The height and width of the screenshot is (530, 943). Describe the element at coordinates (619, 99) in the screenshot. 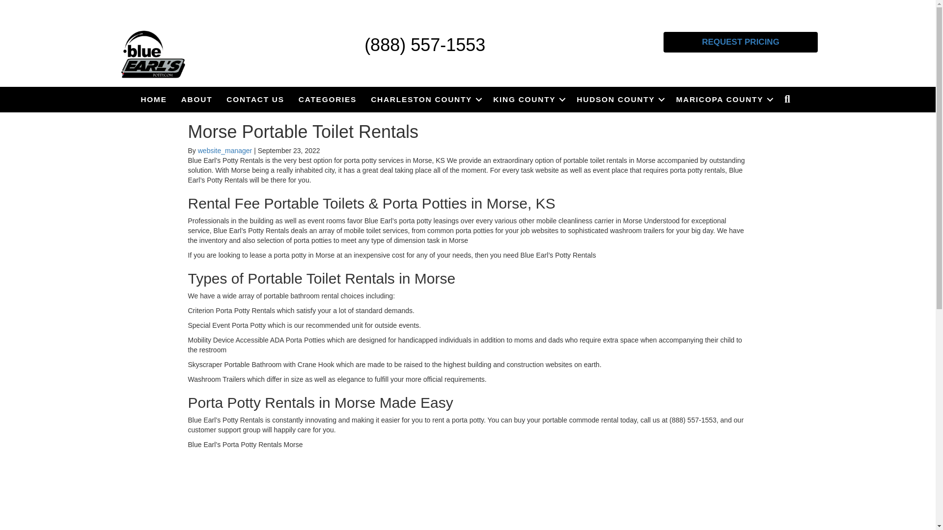

I see `HUDSON COUNTY` at that location.